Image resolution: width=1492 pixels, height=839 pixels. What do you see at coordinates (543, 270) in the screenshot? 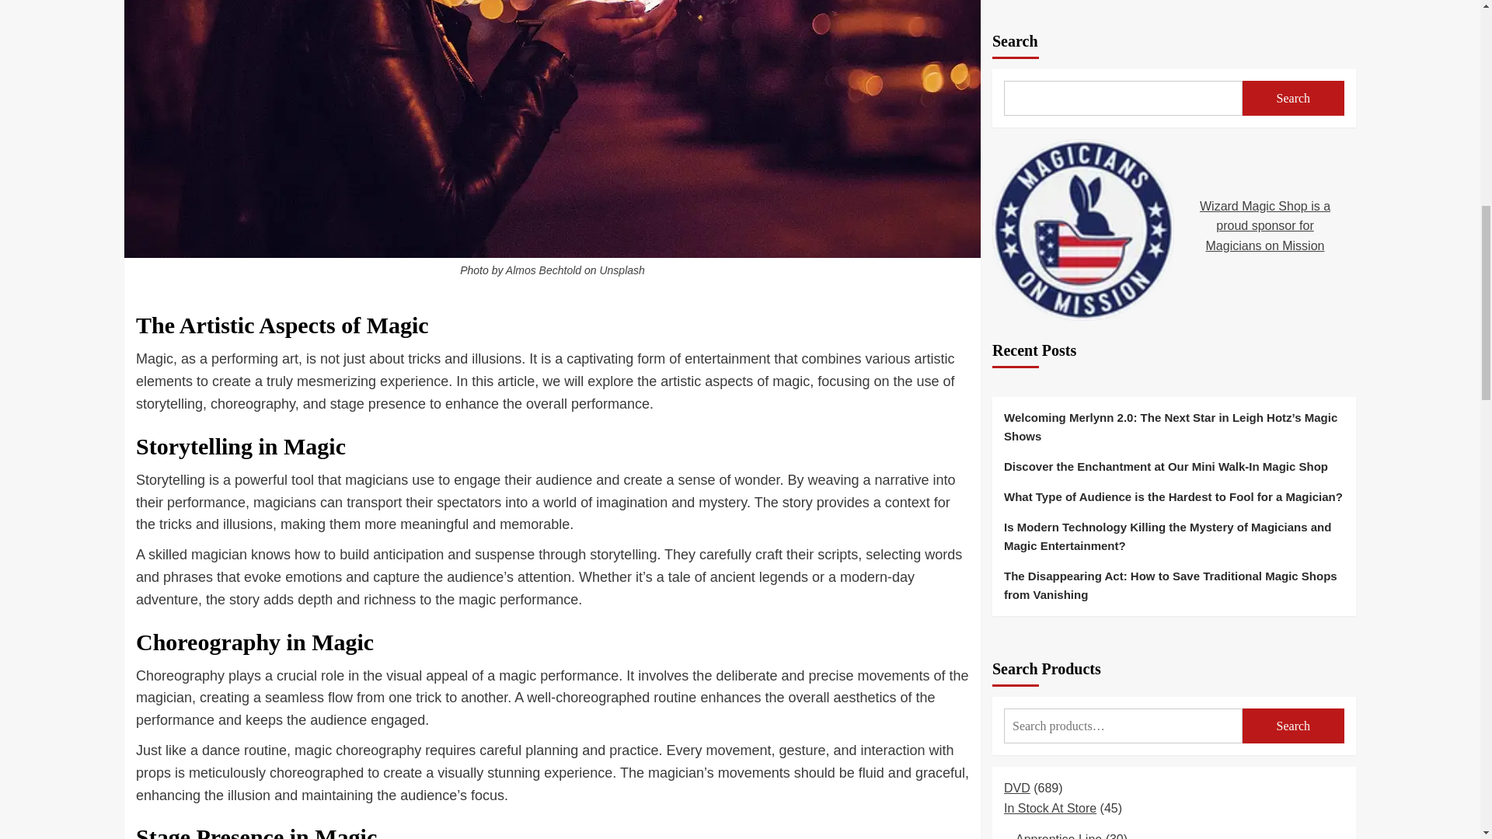
I see `Almos Bechtold` at bounding box center [543, 270].